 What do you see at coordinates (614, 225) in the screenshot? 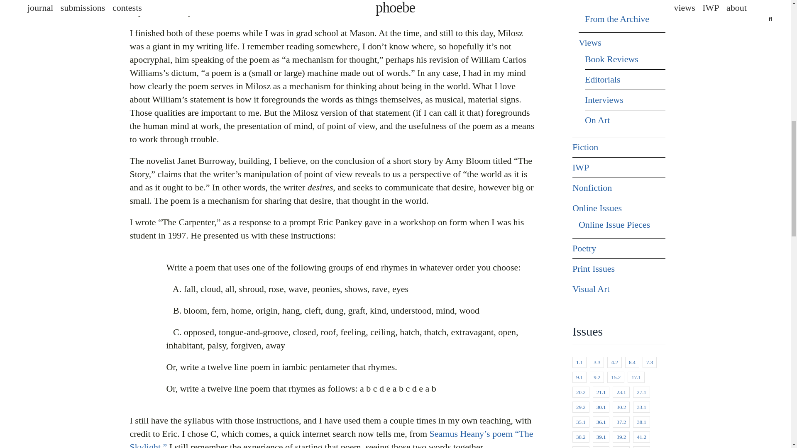
I see `Online Issue Pieces` at bounding box center [614, 225].